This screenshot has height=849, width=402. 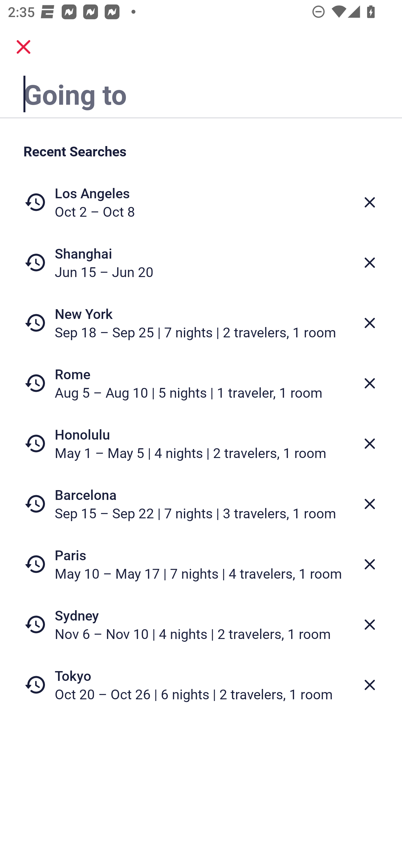 What do you see at coordinates (370, 564) in the screenshot?
I see `Delete from recent searches` at bounding box center [370, 564].